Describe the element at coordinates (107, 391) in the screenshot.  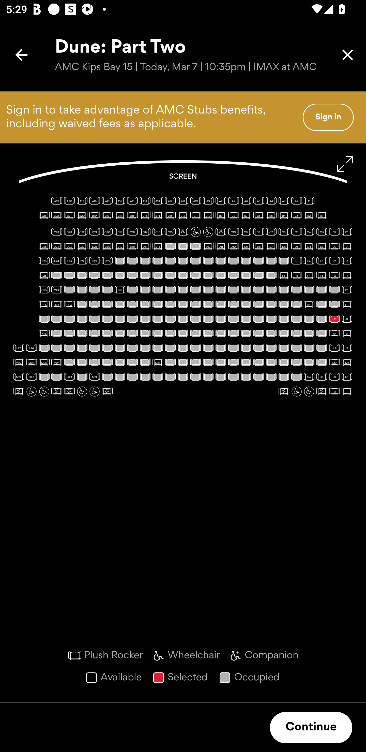
I see `P7, Wheelchair companion seat, available` at that location.